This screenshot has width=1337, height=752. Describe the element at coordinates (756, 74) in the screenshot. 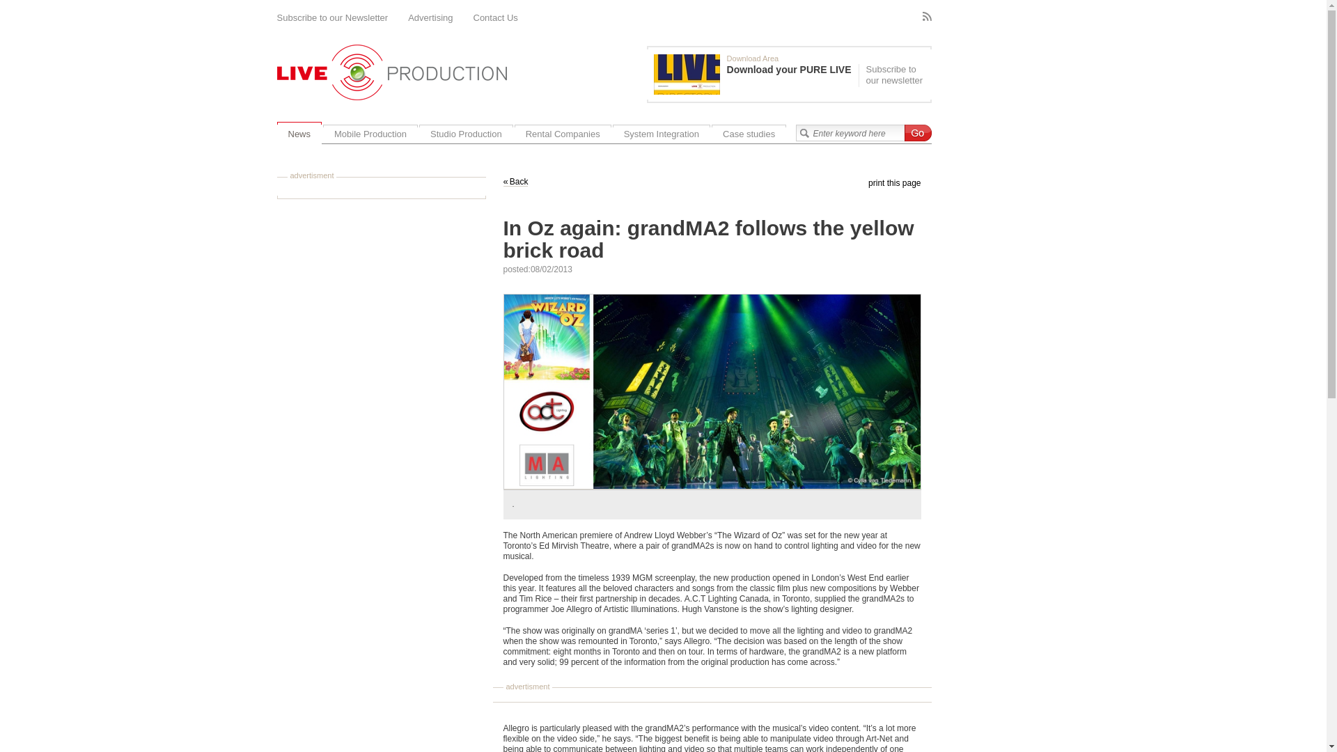

I see `Publication` at that location.